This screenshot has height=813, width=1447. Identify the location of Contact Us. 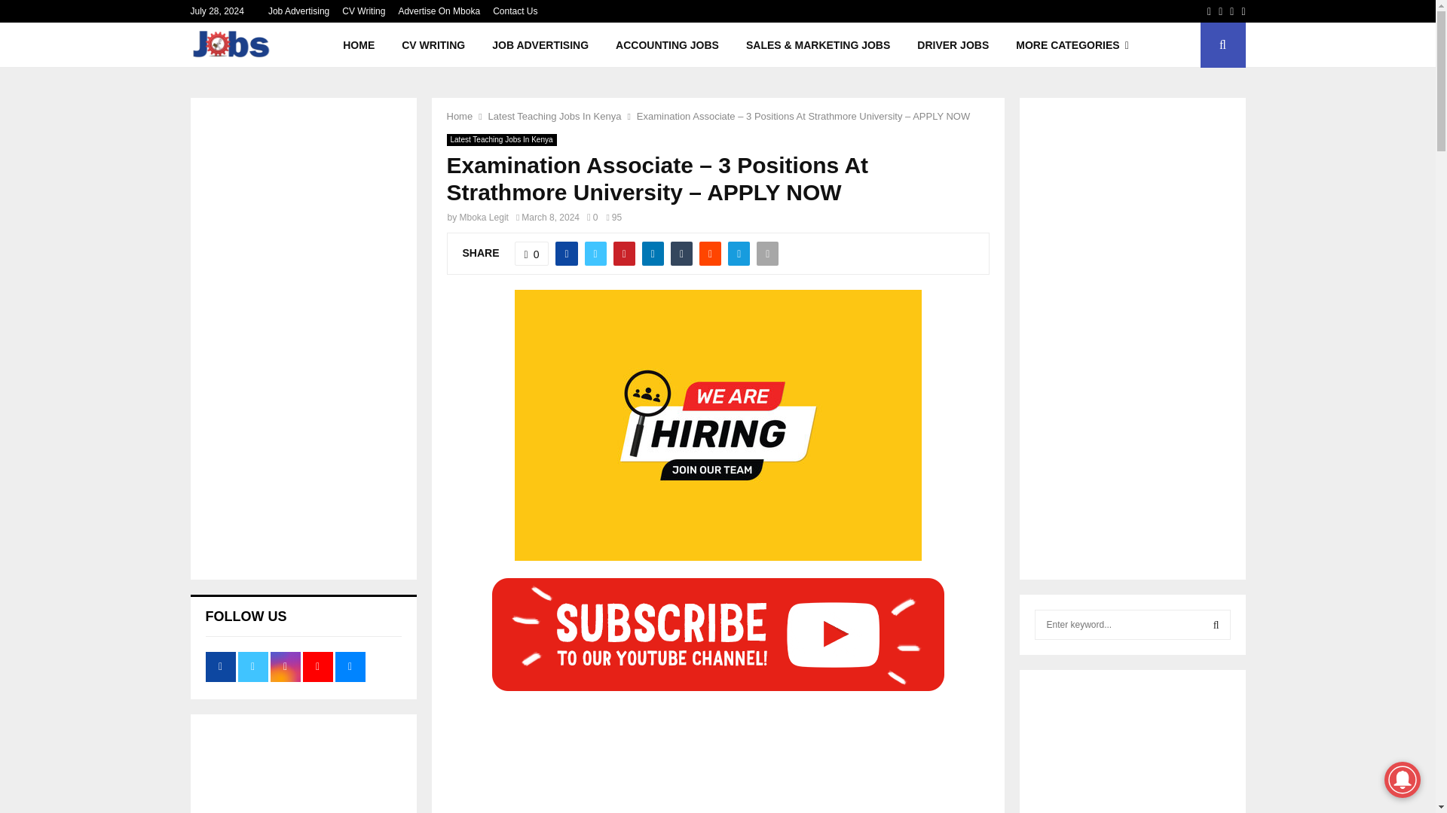
(515, 11).